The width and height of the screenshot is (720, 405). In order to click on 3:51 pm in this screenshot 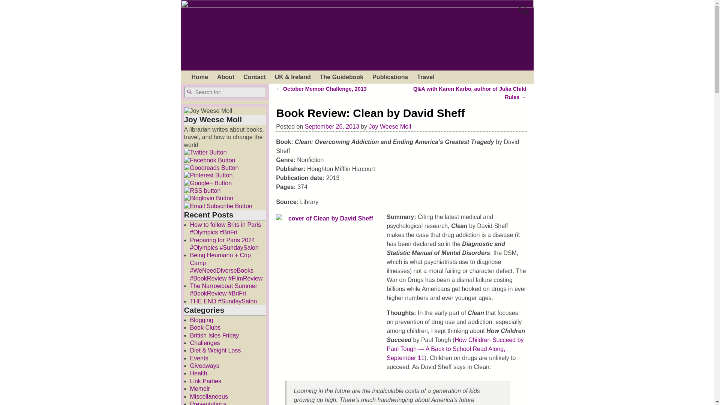, I will do `click(332, 126)`.